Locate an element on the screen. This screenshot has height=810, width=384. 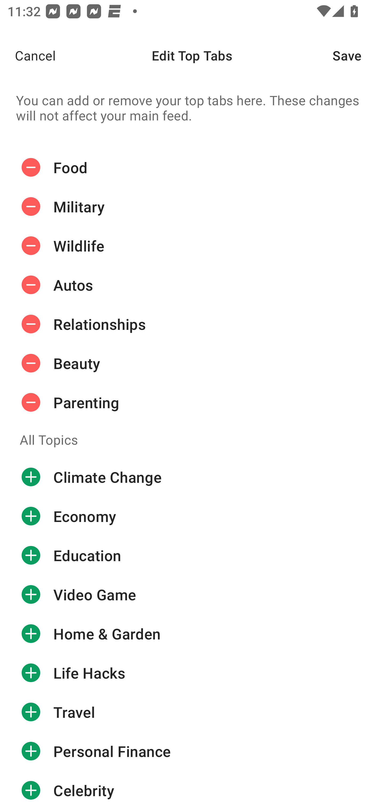
Video Game is located at coordinates (192, 594).